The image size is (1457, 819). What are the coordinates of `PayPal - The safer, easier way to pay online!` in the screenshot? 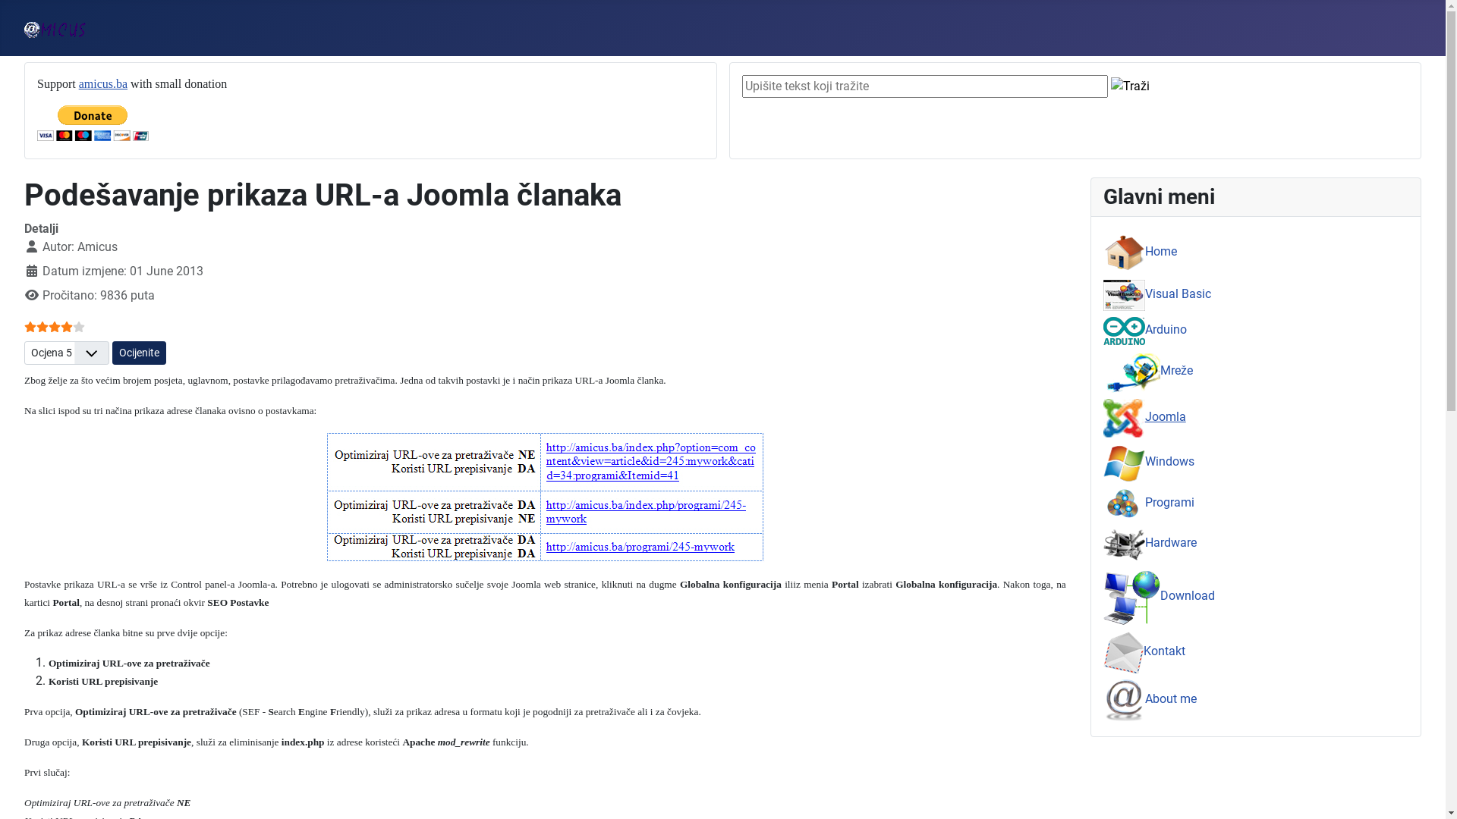 It's located at (93, 123).